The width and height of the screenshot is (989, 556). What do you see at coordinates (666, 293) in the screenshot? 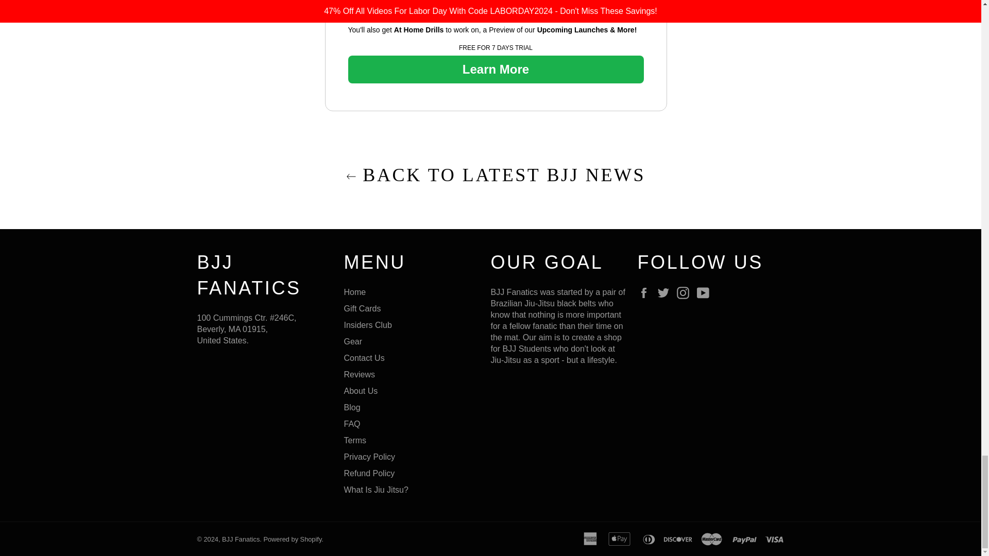
I see `BJJ Fanatics on Twitter` at bounding box center [666, 293].